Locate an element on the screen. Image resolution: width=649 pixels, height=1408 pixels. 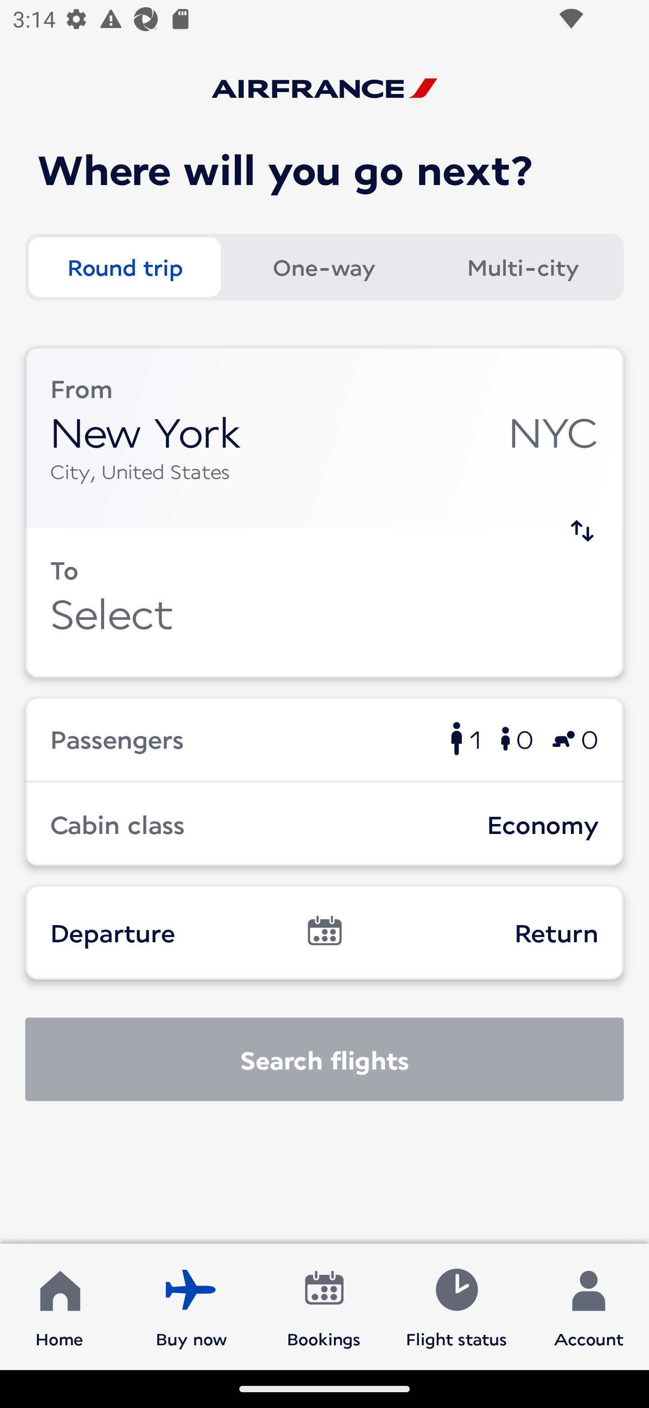
From New York NYC City, United States is located at coordinates (324, 437).